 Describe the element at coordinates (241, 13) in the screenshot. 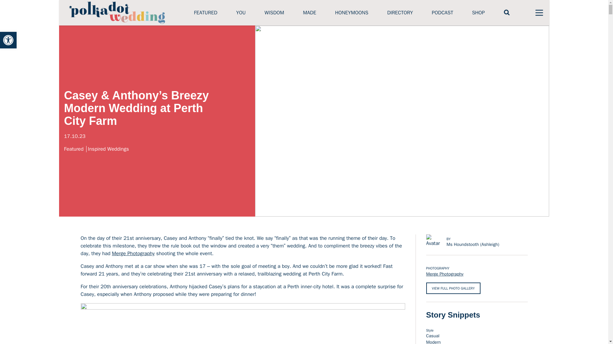

I see `YOU` at that location.